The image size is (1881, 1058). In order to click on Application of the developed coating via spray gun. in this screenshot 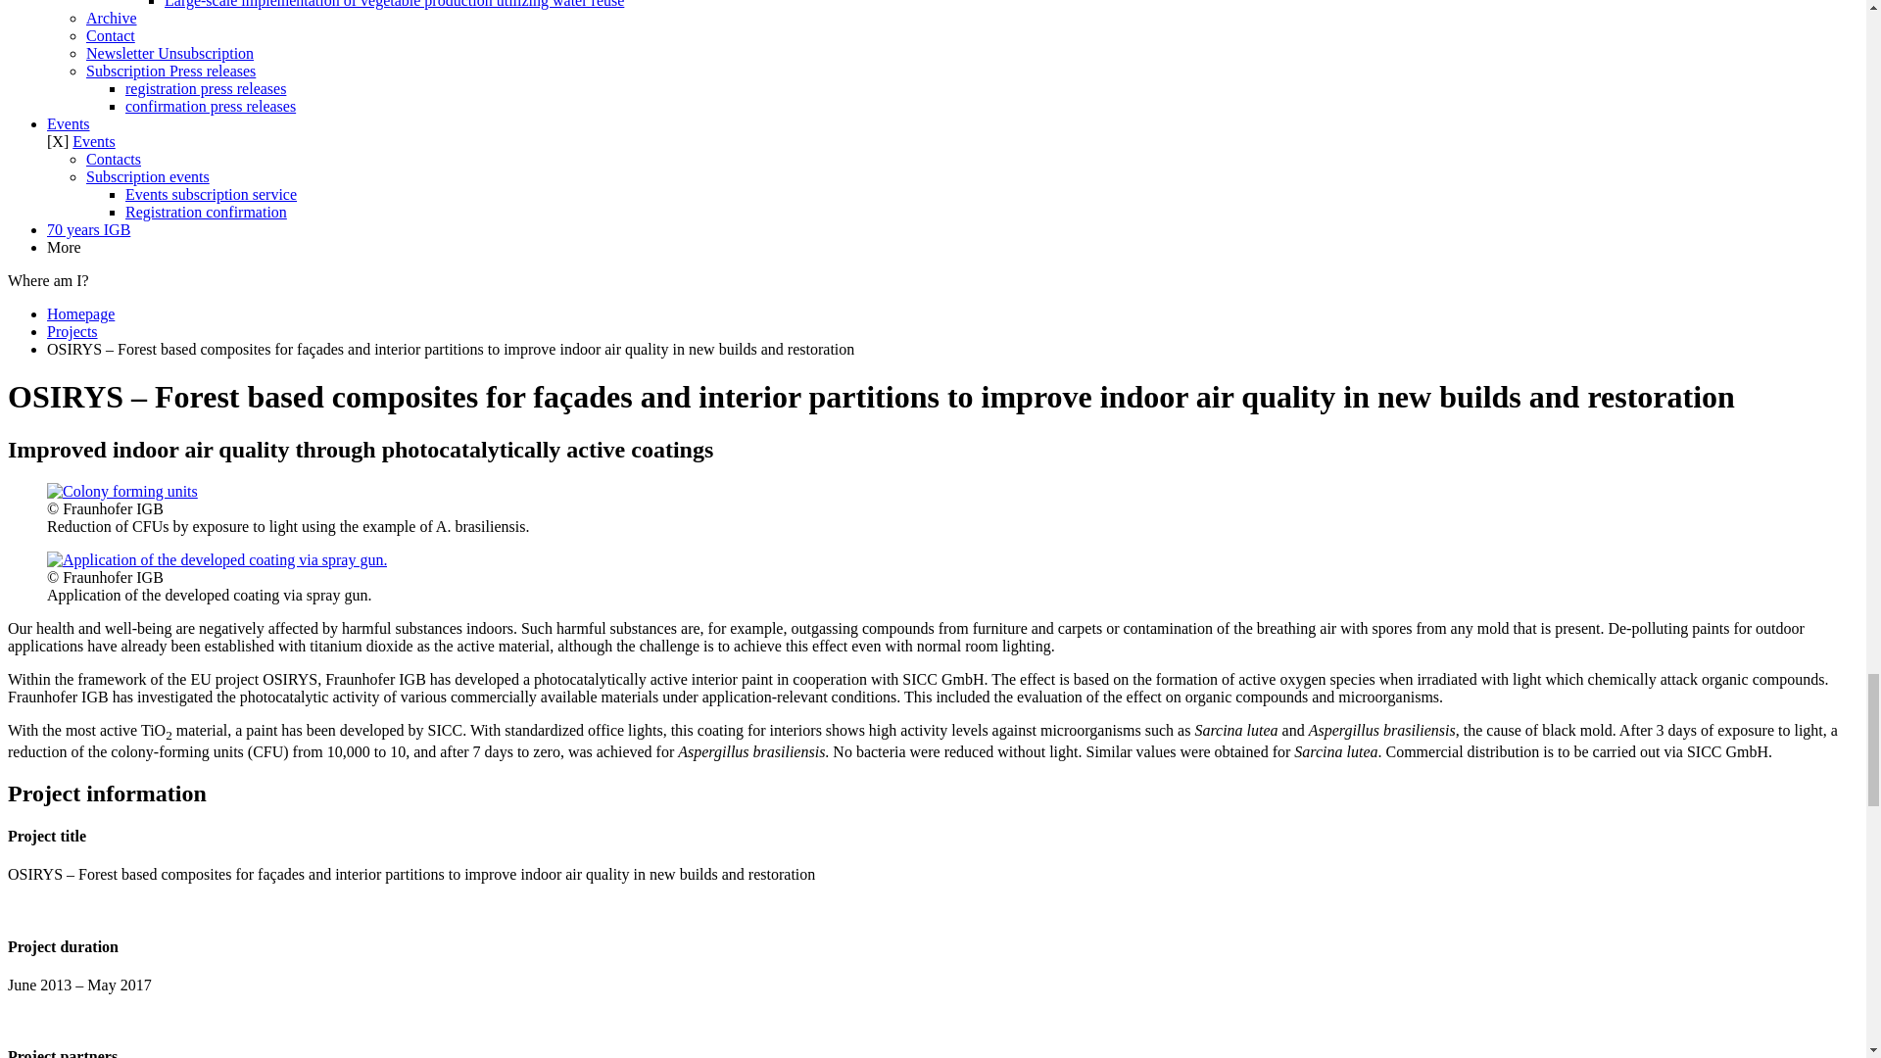, I will do `click(217, 558)`.